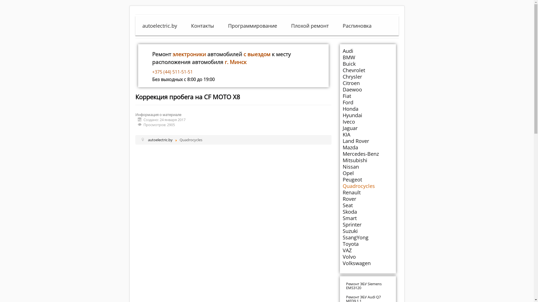  I want to click on Smart, so click(368, 218).